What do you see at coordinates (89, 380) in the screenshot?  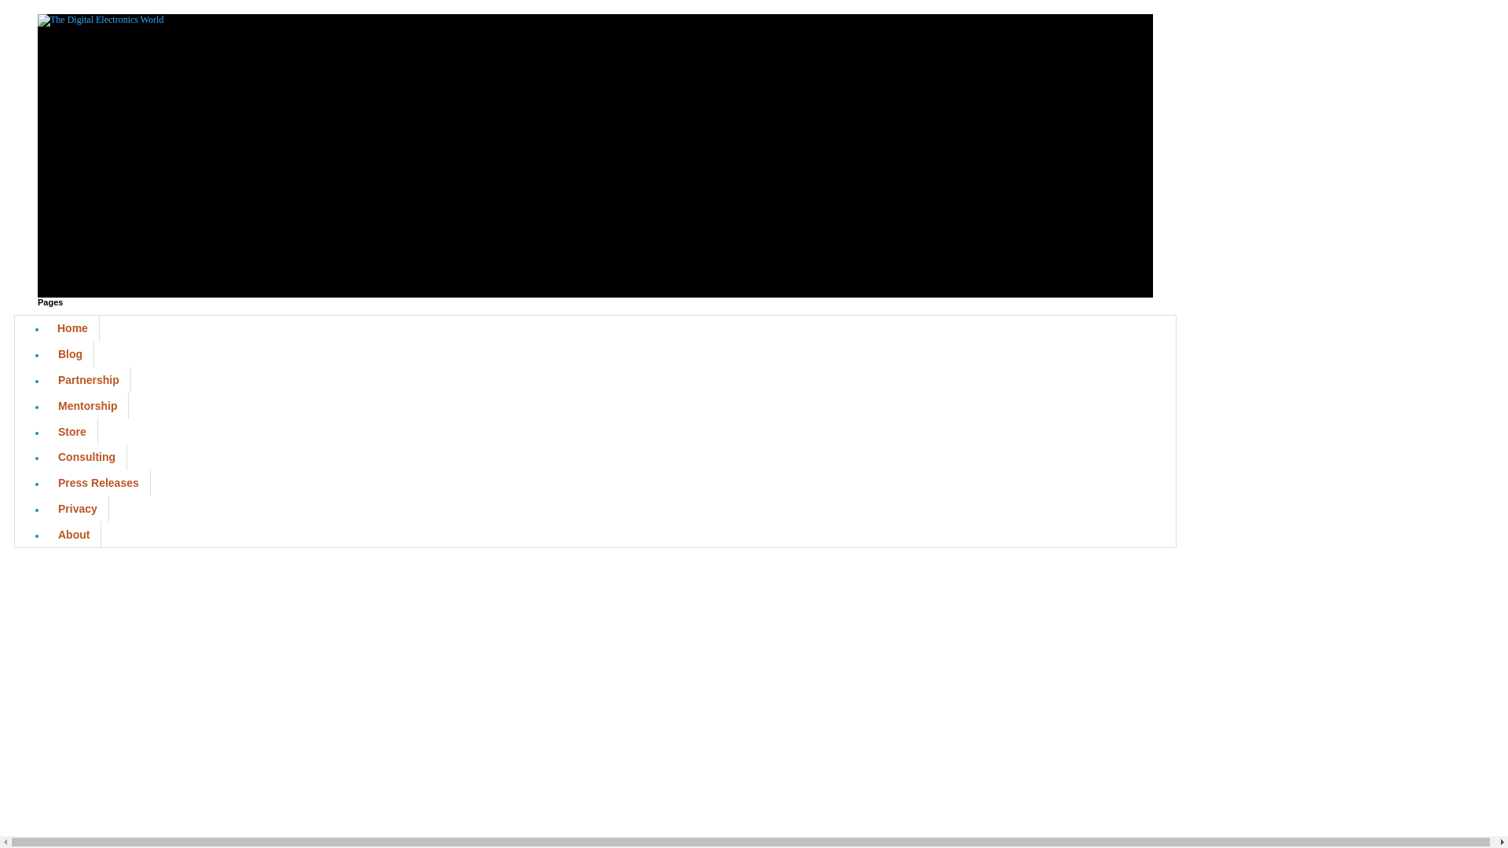 I see `Partnership` at bounding box center [89, 380].